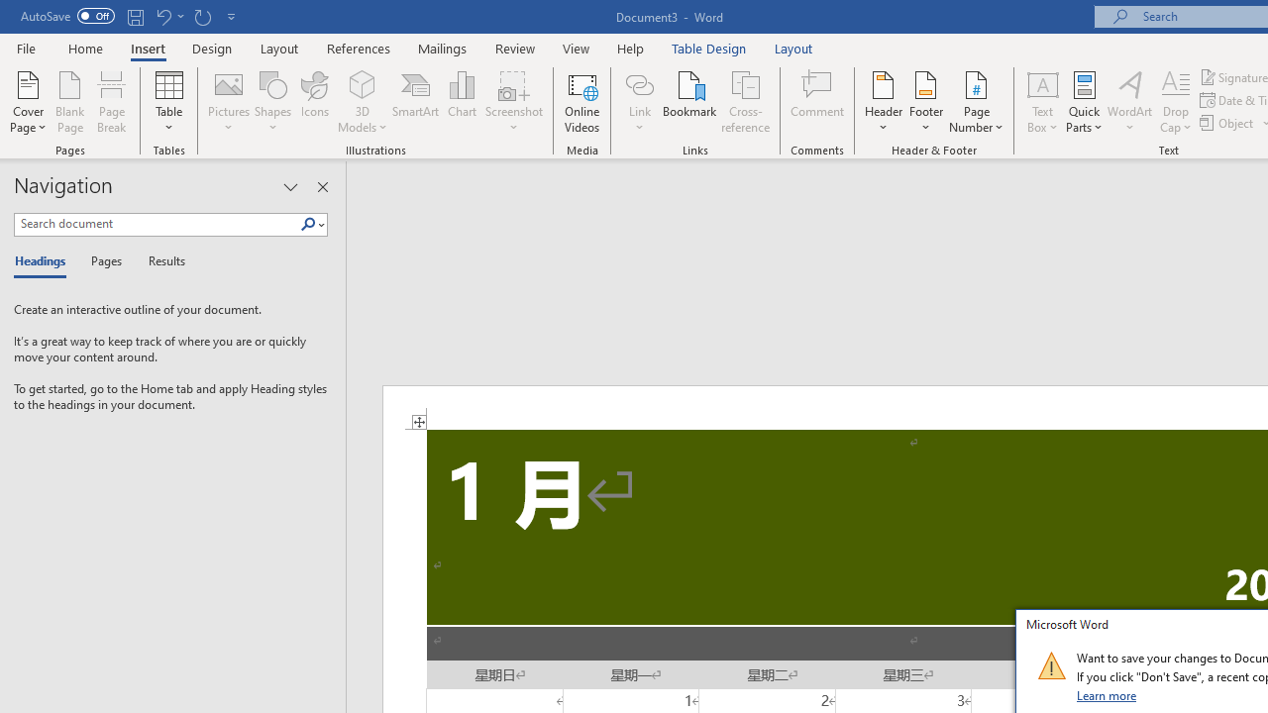 Image resolution: width=1268 pixels, height=713 pixels. What do you see at coordinates (1108, 695) in the screenshot?
I see `Learn more` at bounding box center [1108, 695].